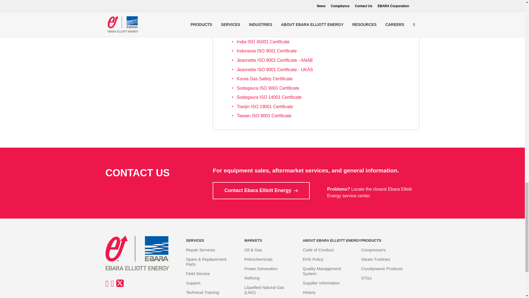  Describe the element at coordinates (267, 51) in the screenshot. I see `Indonesia ISO 9001 Certificate` at that location.